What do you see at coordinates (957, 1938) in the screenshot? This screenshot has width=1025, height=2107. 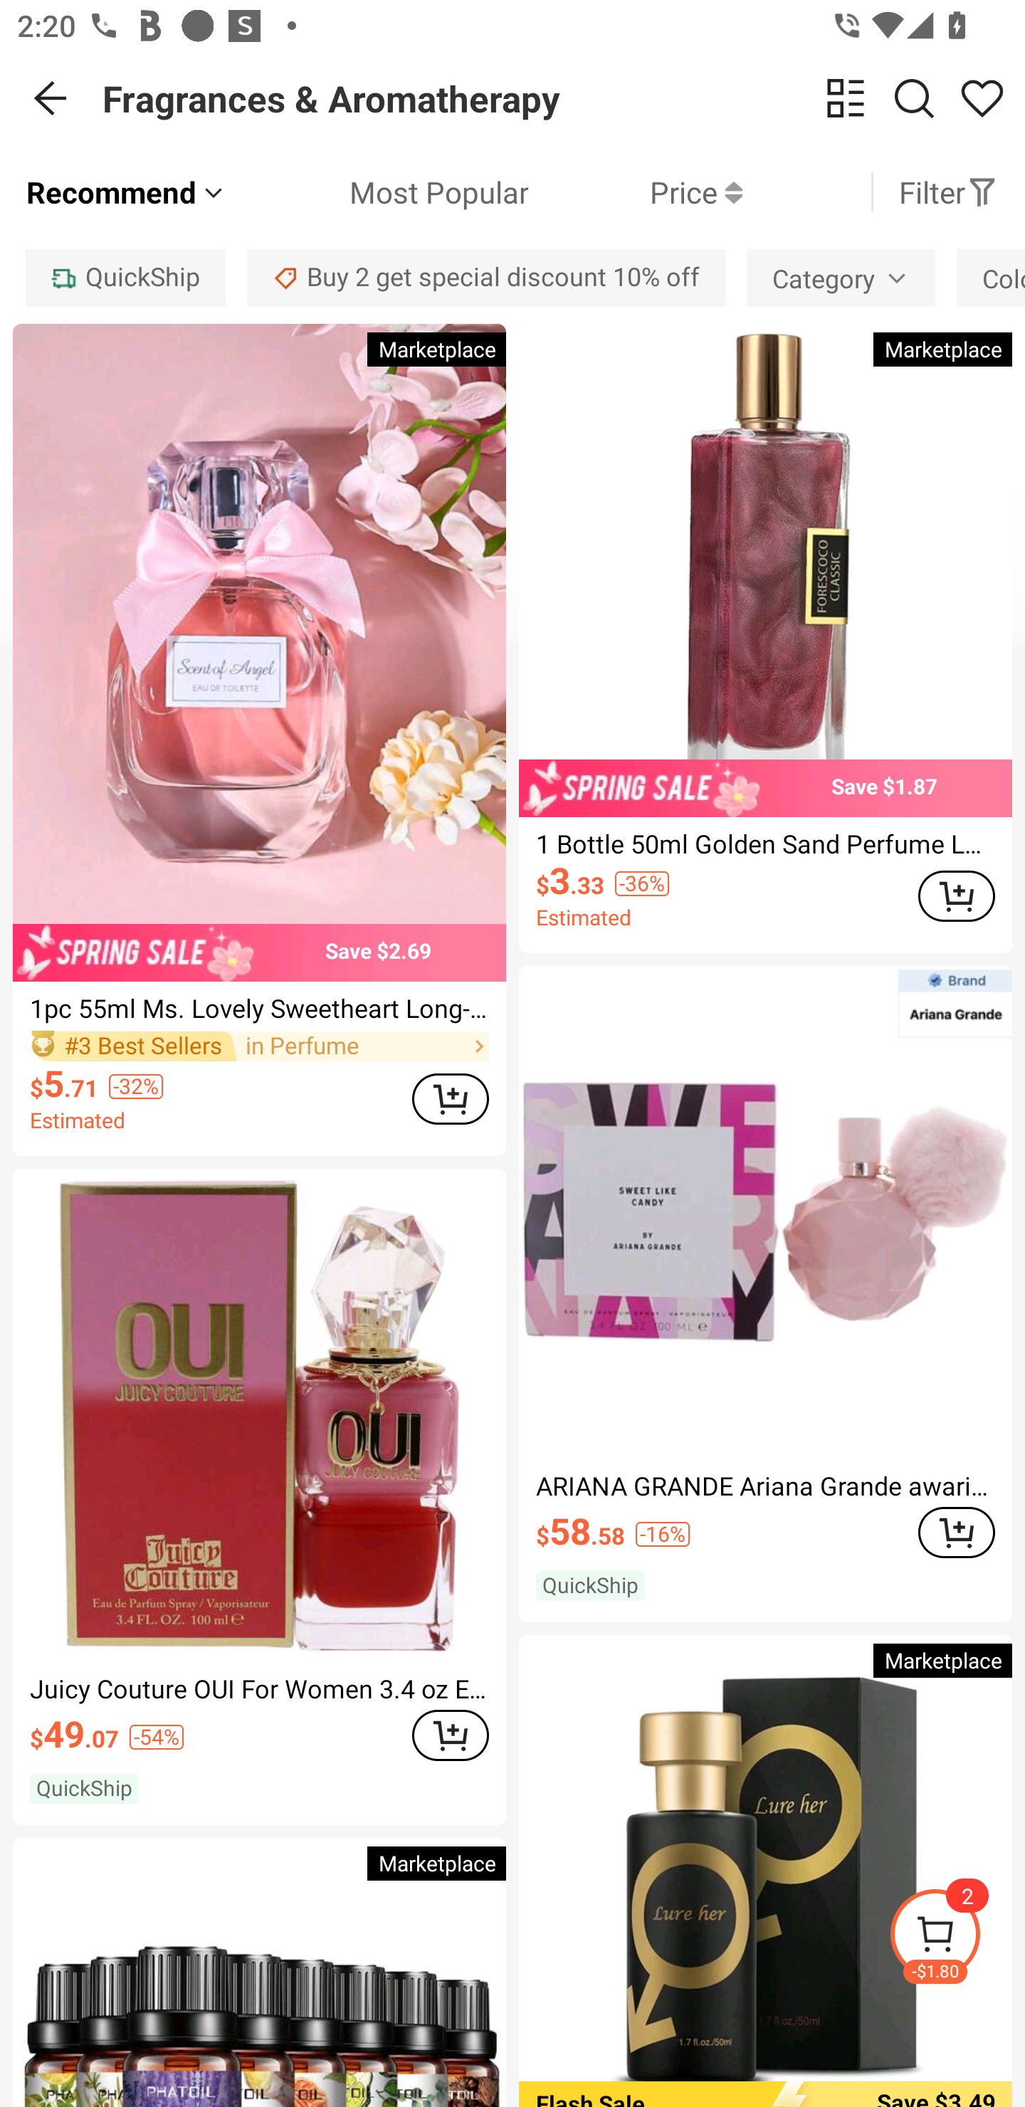 I see `-$1.80` at bounding box center [957, 1938].